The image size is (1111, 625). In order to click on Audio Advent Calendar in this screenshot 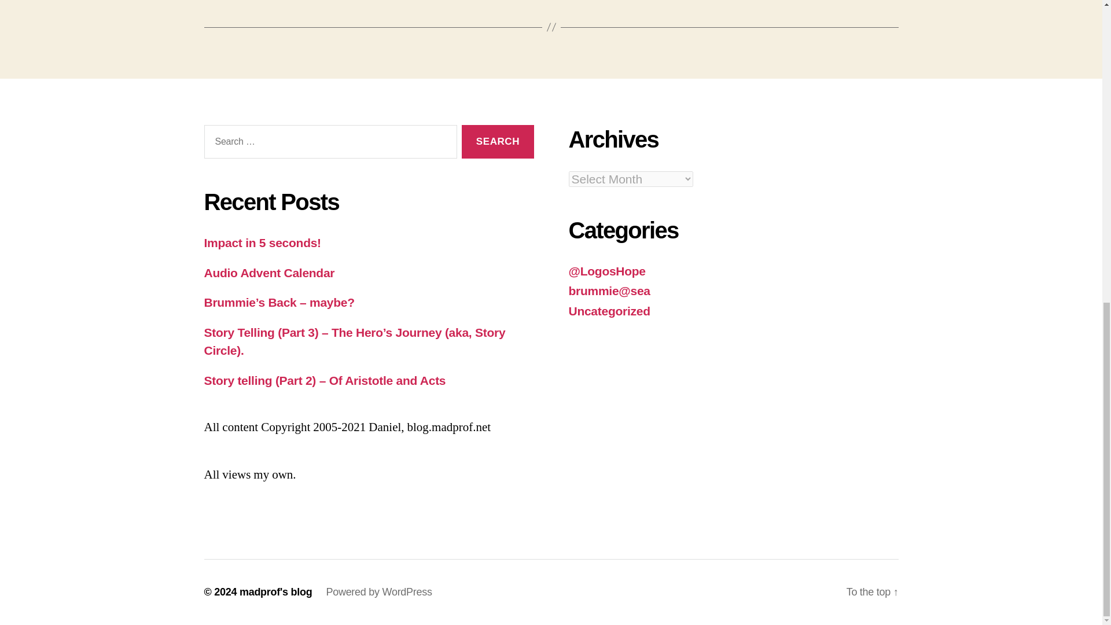, I will do `click(268, 273)`.